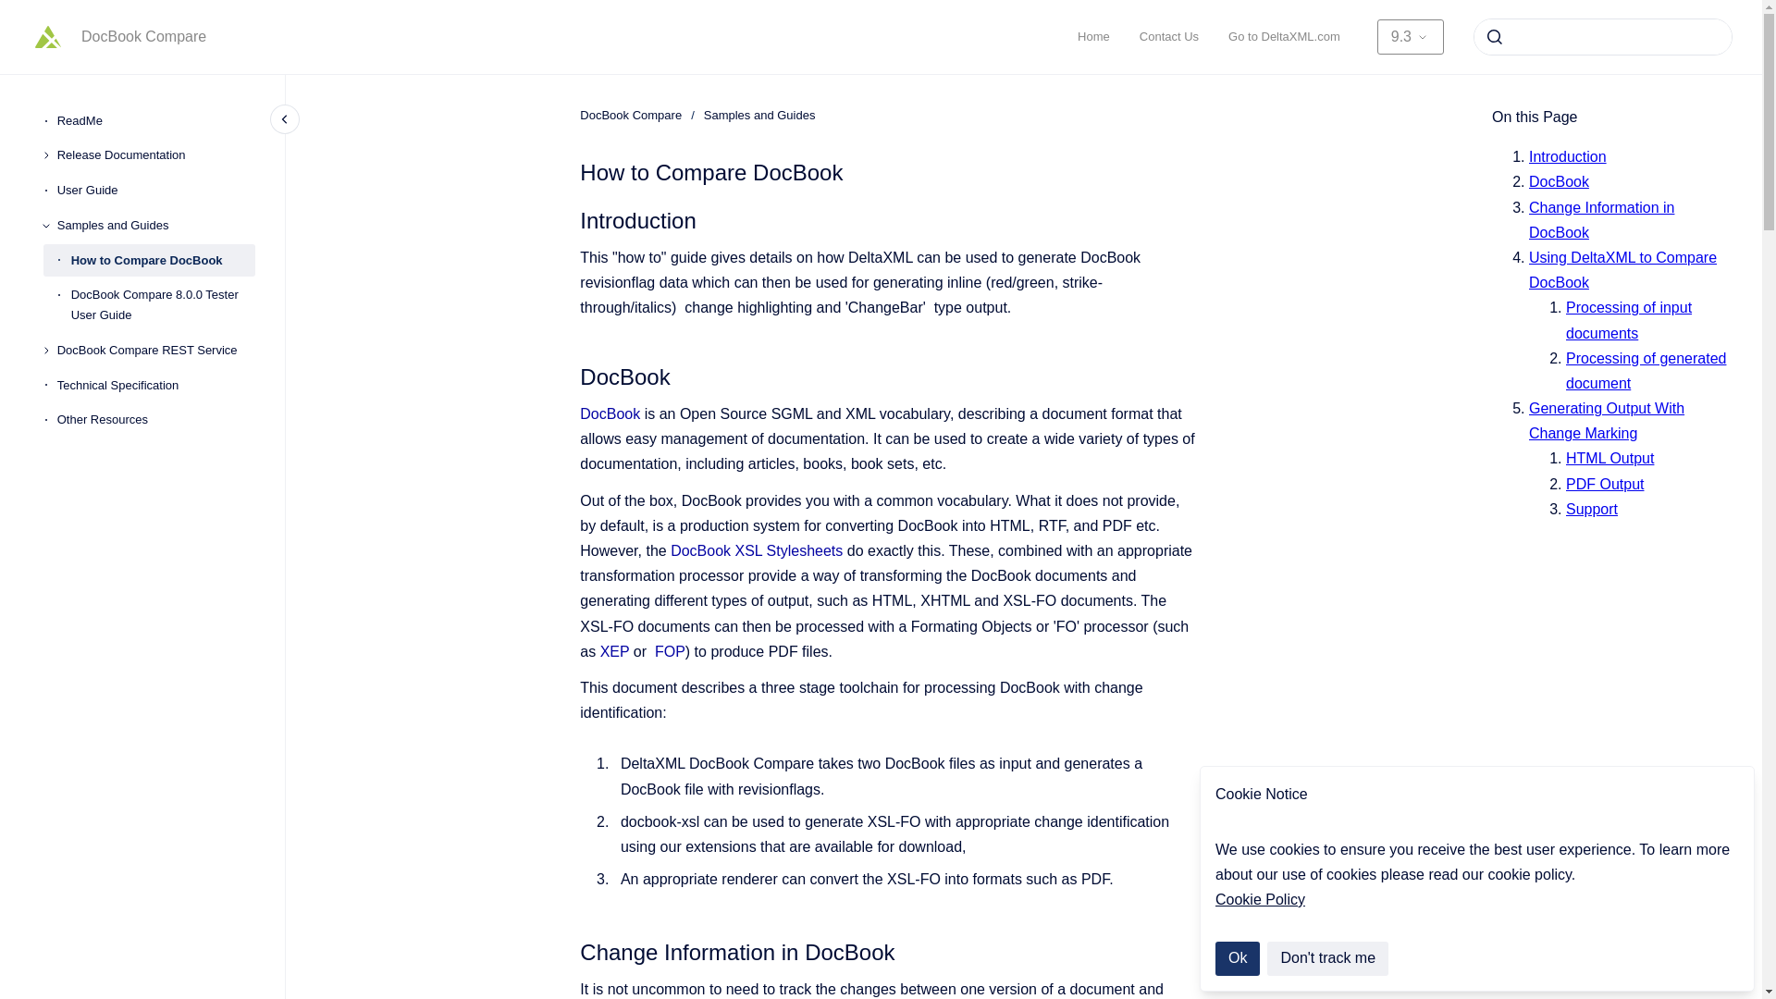 This screenshot has height=999, width=1776. What do you see at coordinates (670, 651) in the screenshot?
I see `FOP` at bounding box center [670, 651].